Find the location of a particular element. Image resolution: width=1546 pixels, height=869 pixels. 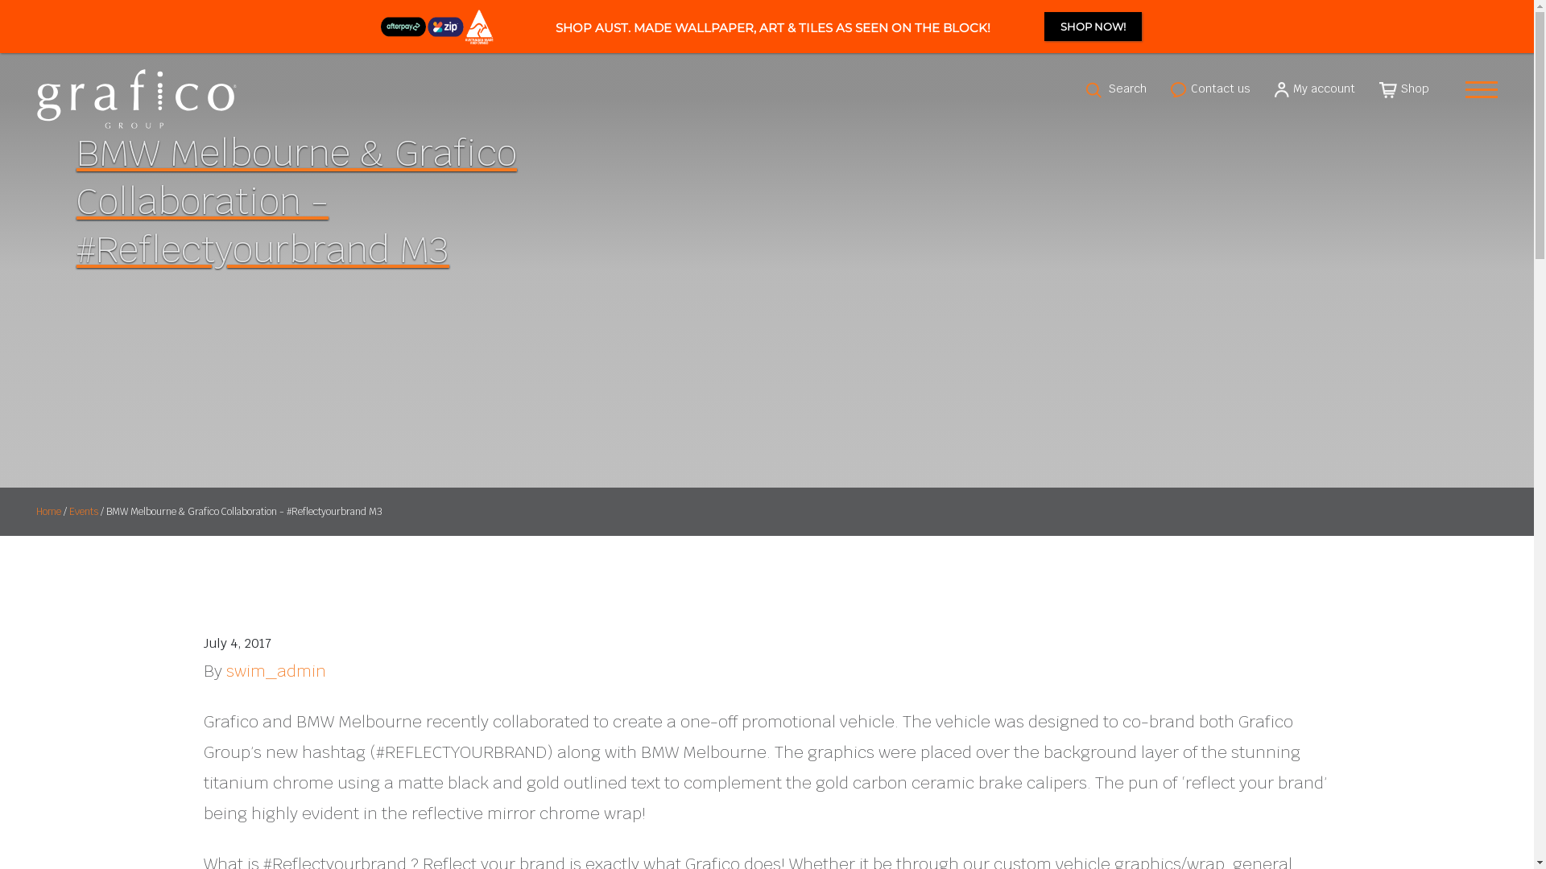

My account is located at coordinates (1315, 89).